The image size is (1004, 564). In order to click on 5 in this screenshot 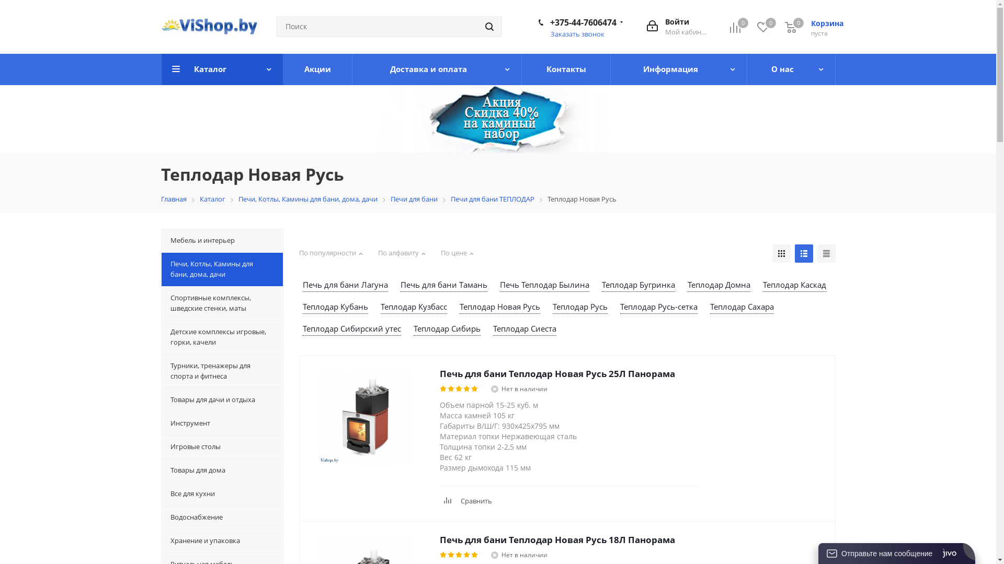, I will do `click(475, 389)`.